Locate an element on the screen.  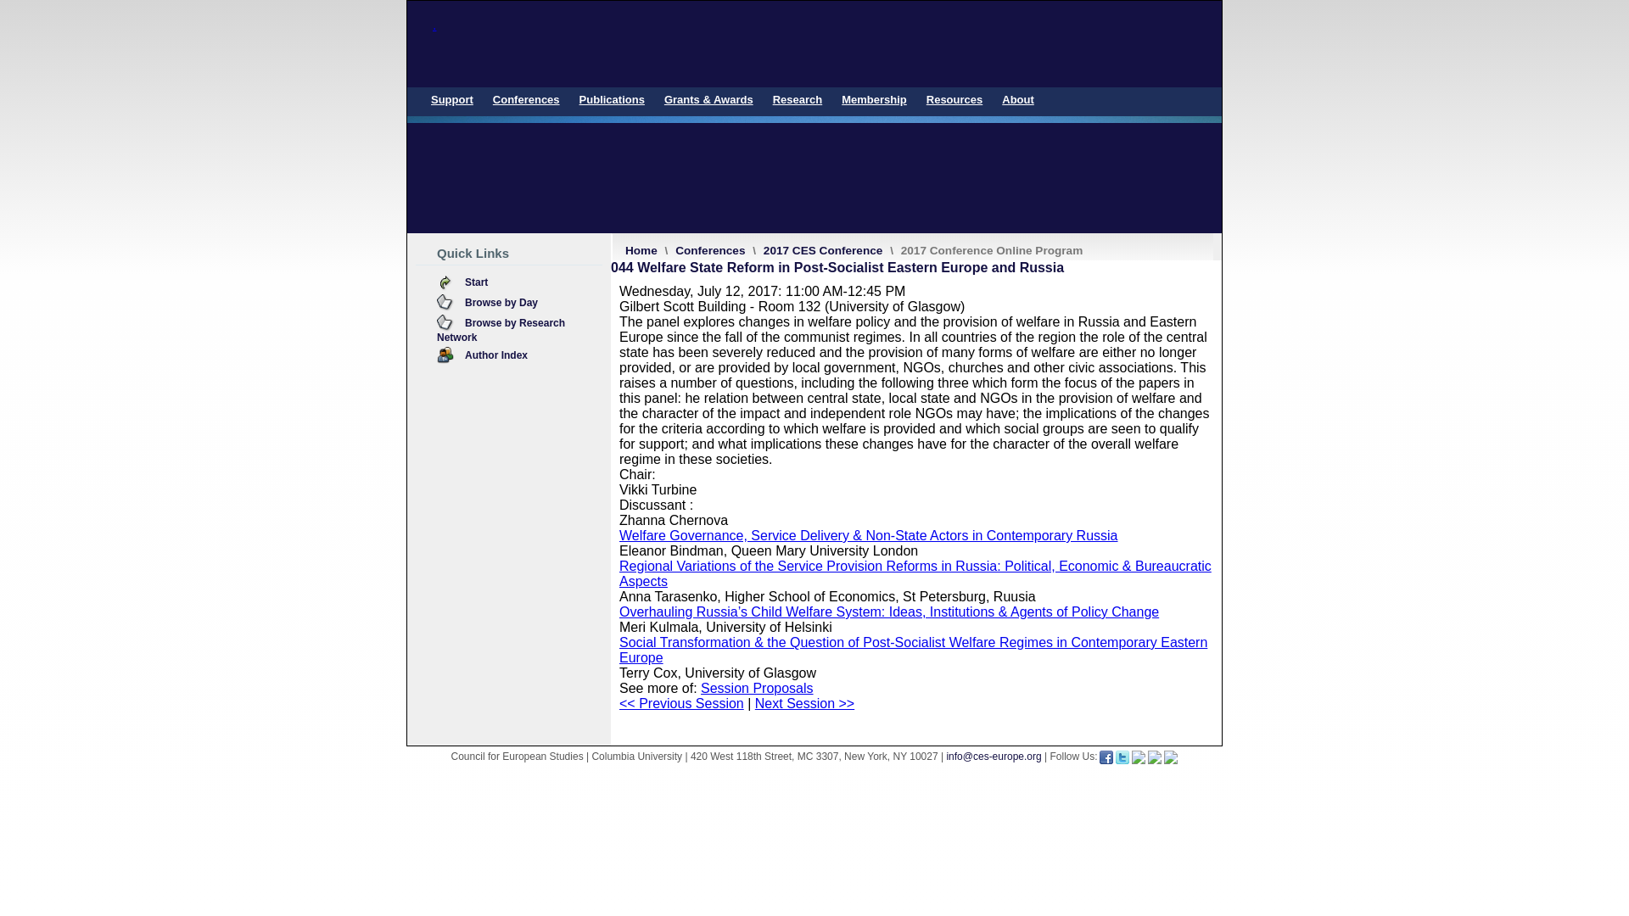
Conferences is located at coordinates (526, 99).